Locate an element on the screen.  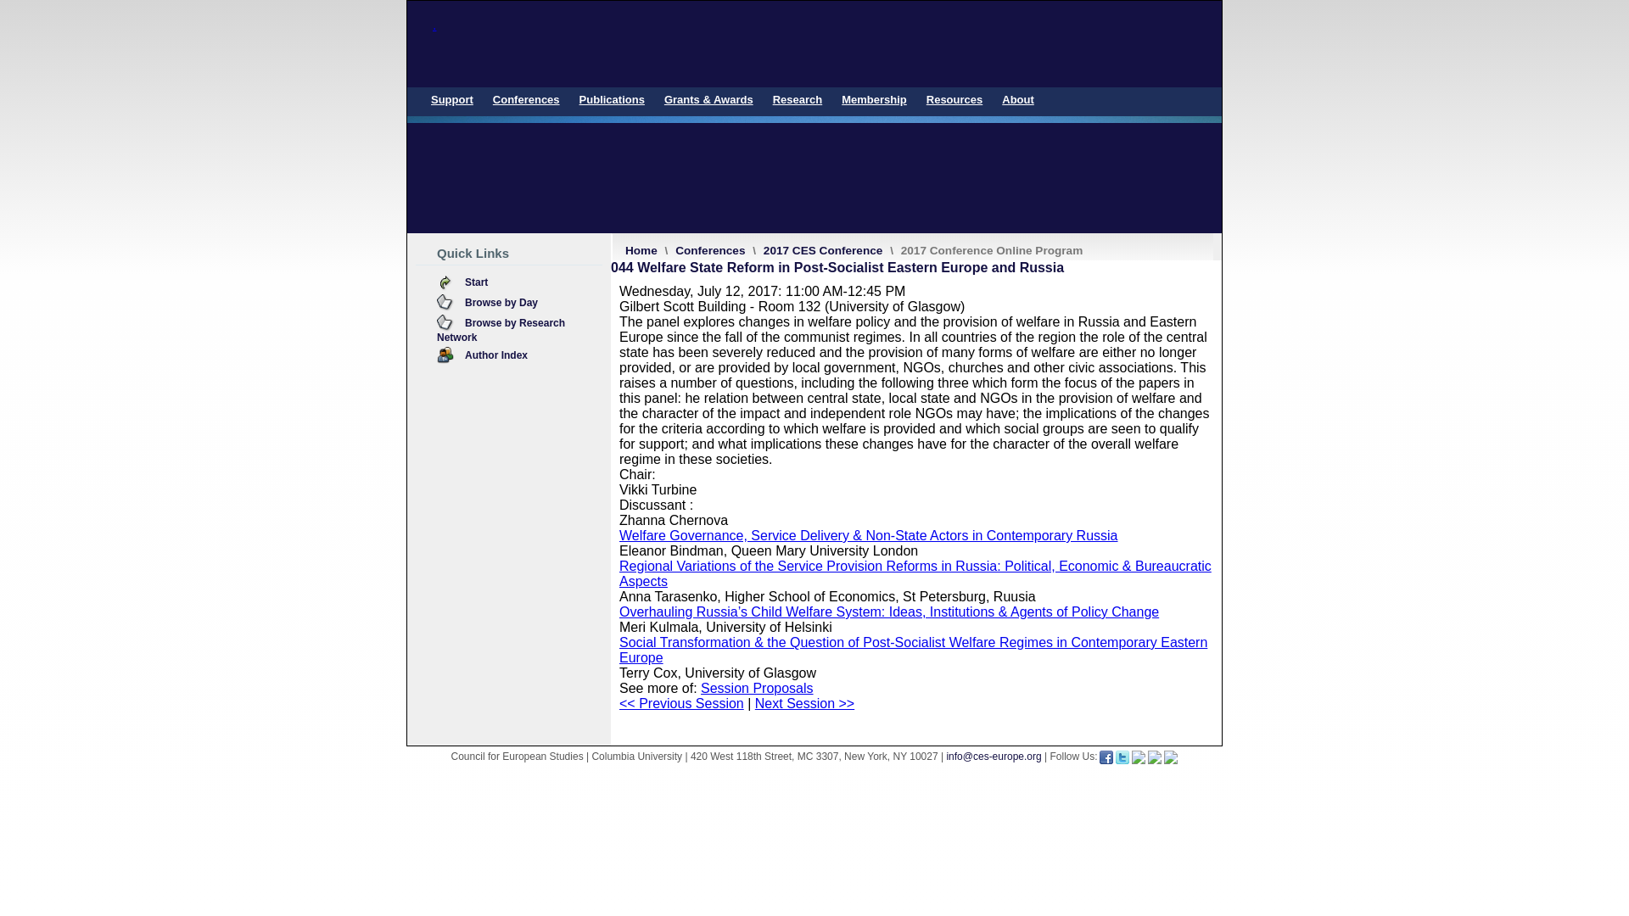
Conferences is located at coordinates (526, 99).